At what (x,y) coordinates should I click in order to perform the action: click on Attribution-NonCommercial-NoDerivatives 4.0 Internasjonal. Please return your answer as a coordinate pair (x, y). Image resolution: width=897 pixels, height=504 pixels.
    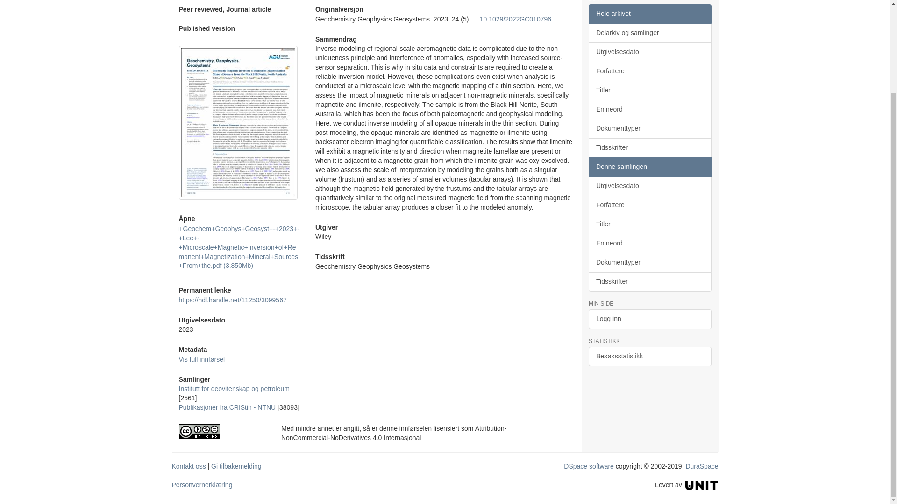
    Looking at the image, I should click on (222, 431).